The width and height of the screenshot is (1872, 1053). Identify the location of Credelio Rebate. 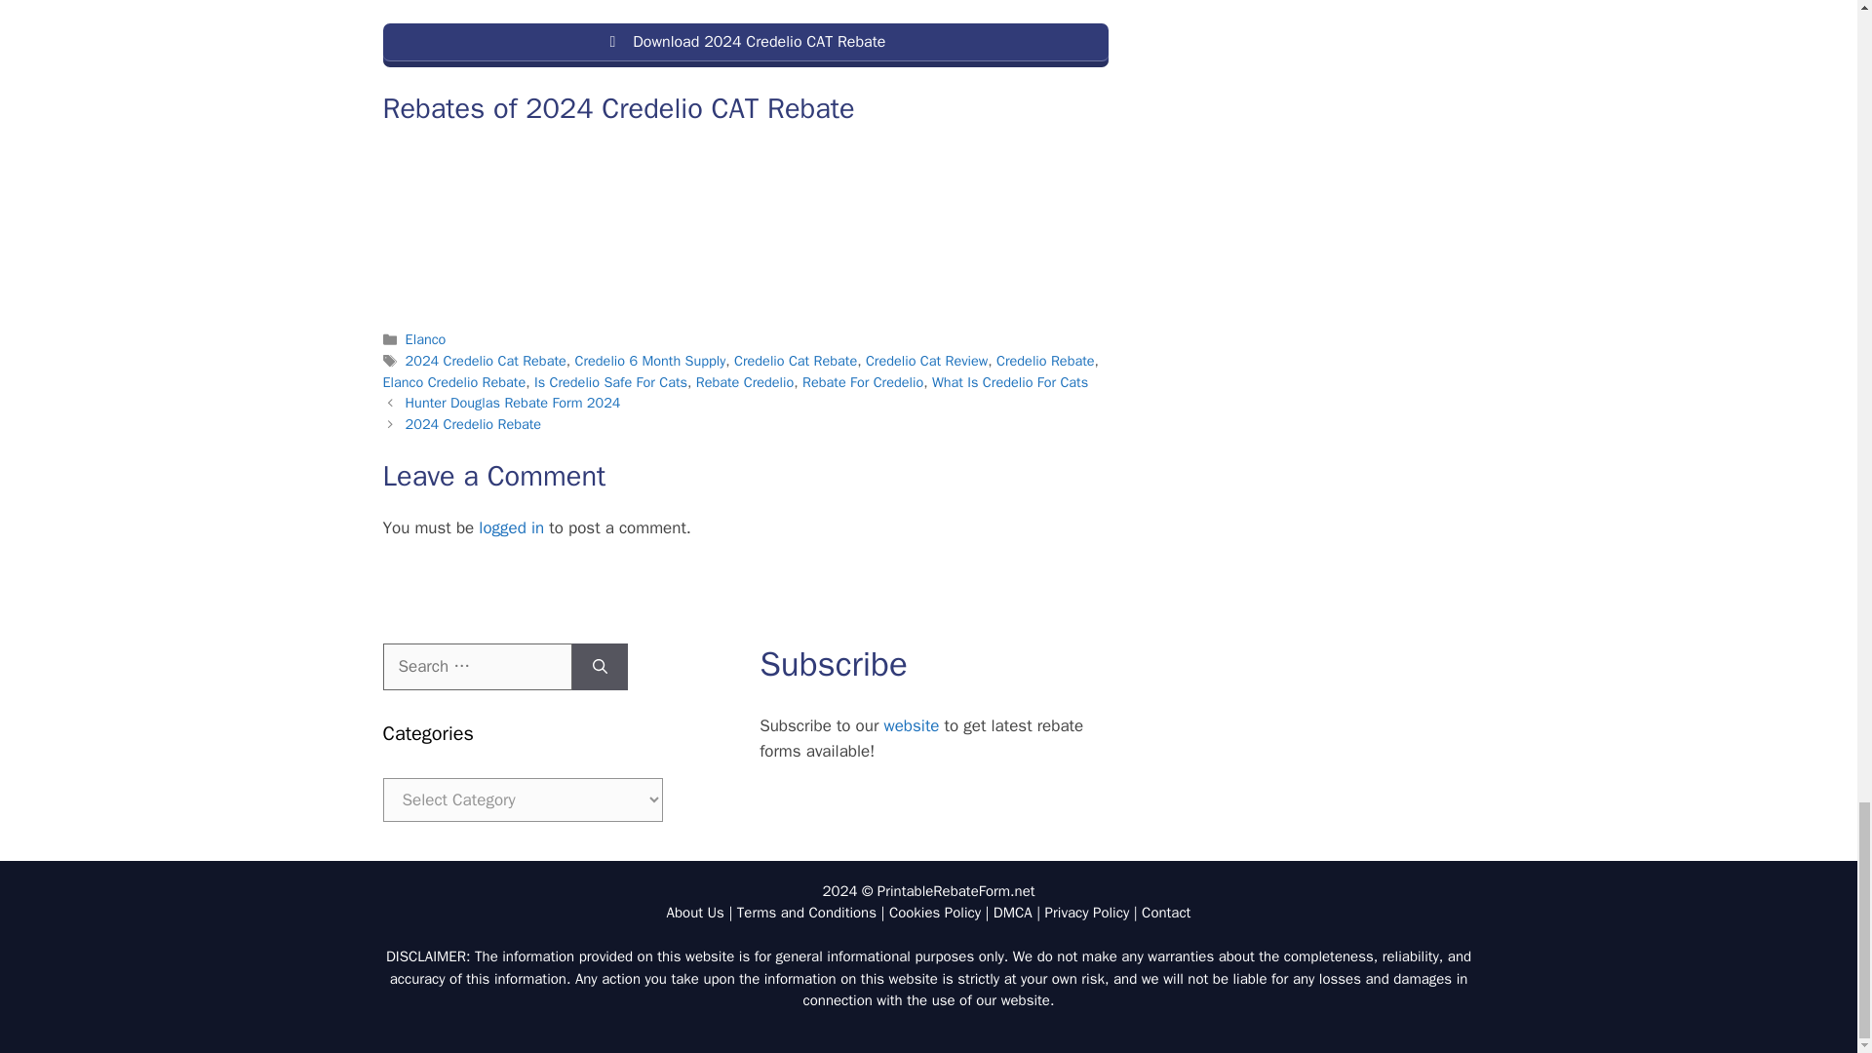
(1045, 361).